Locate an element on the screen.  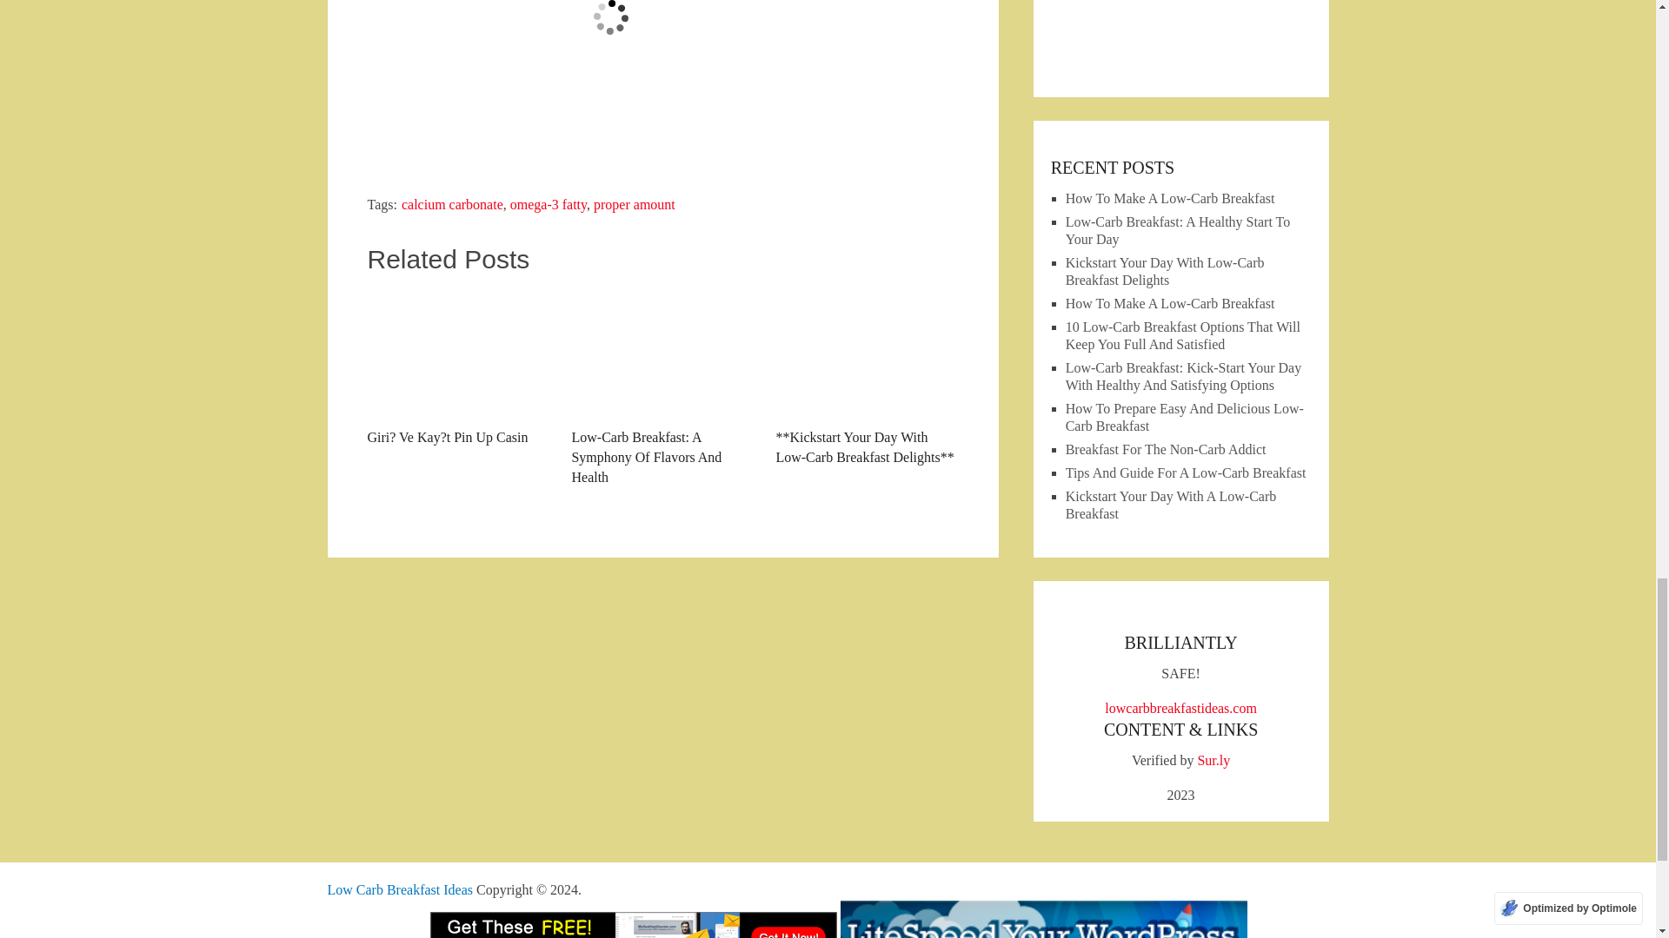
Tips And Guide For A Low-Carb Breakfast is located at coordinates (1186, 472).